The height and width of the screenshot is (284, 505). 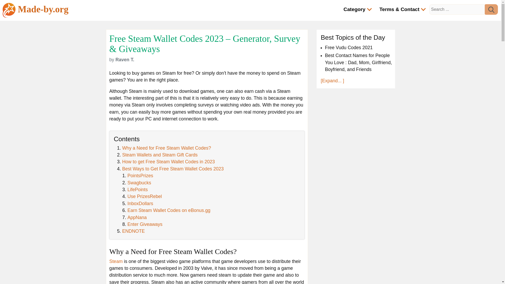 What do you see at coordinates (140, 204) in the screenshot?
I see `InboxDollars` at bounding box center [140, 204].